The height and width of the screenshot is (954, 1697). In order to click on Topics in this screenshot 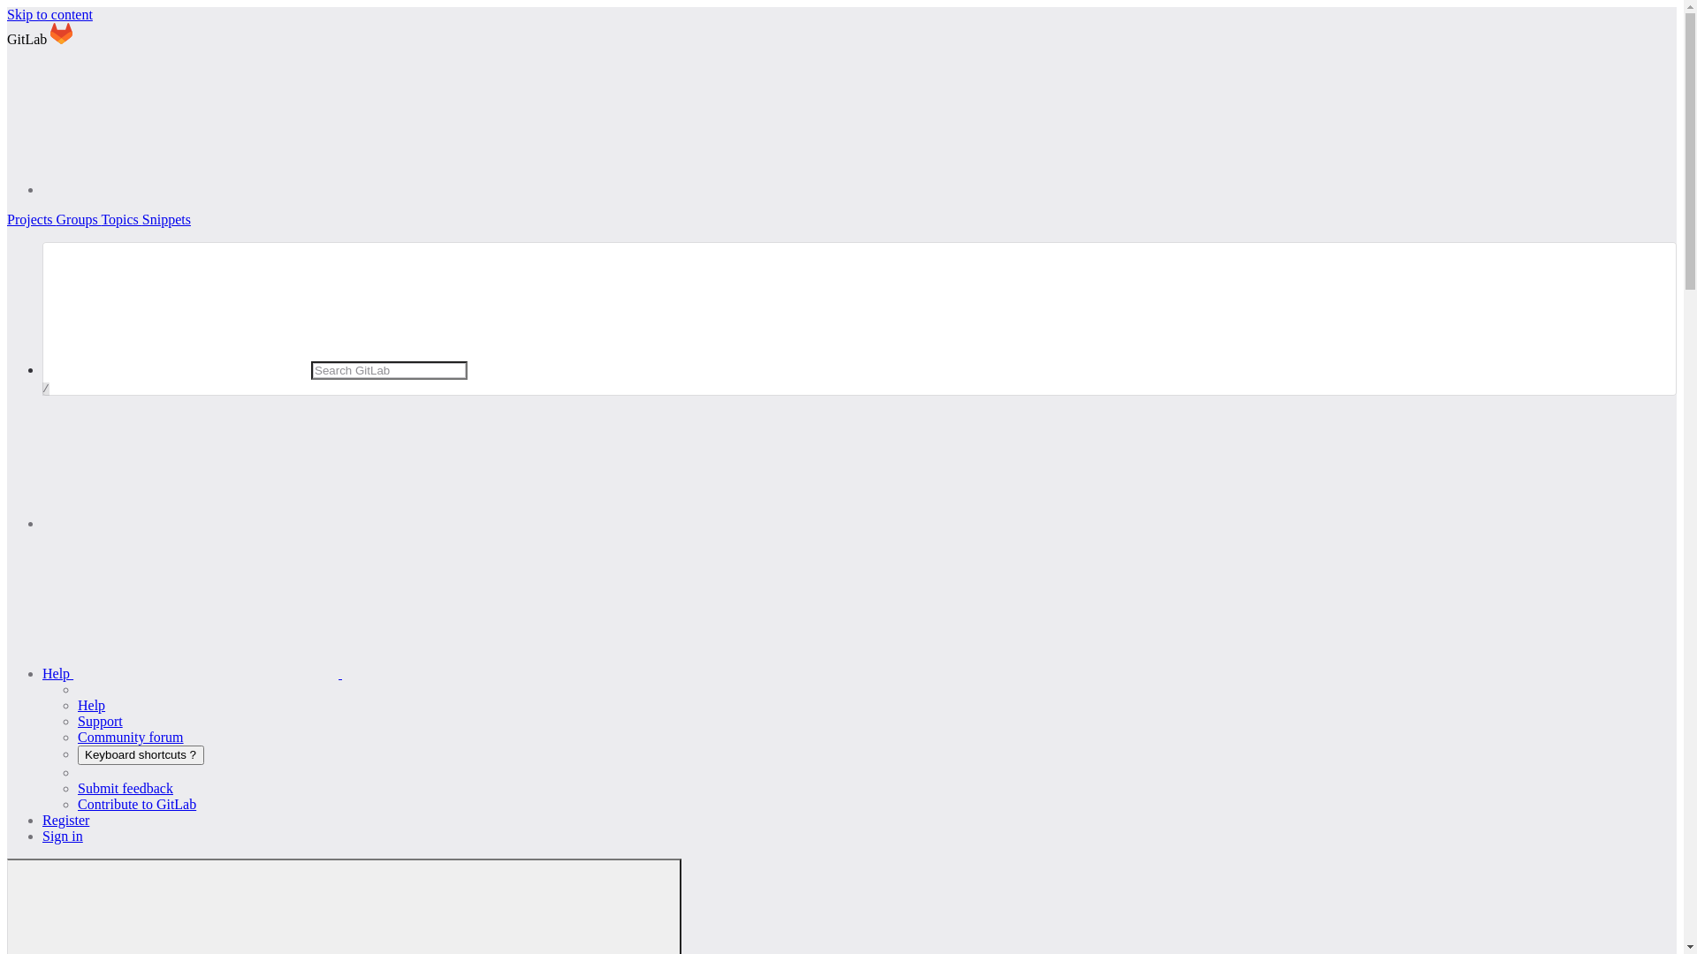, I will do `click(121, 219)`.